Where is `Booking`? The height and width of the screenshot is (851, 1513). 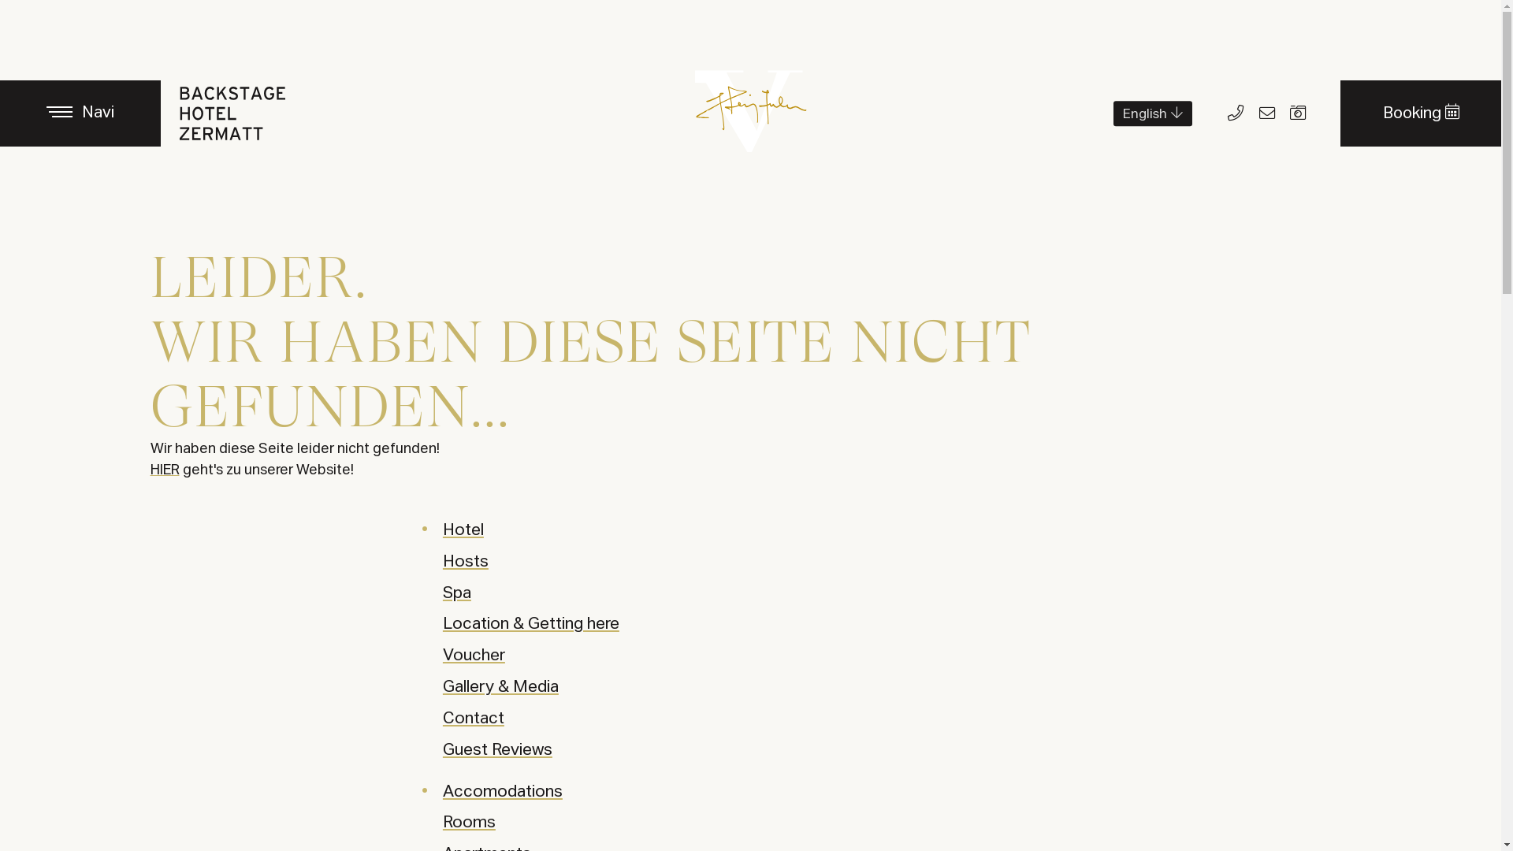
Booking is located at coordinates (1421, 113).